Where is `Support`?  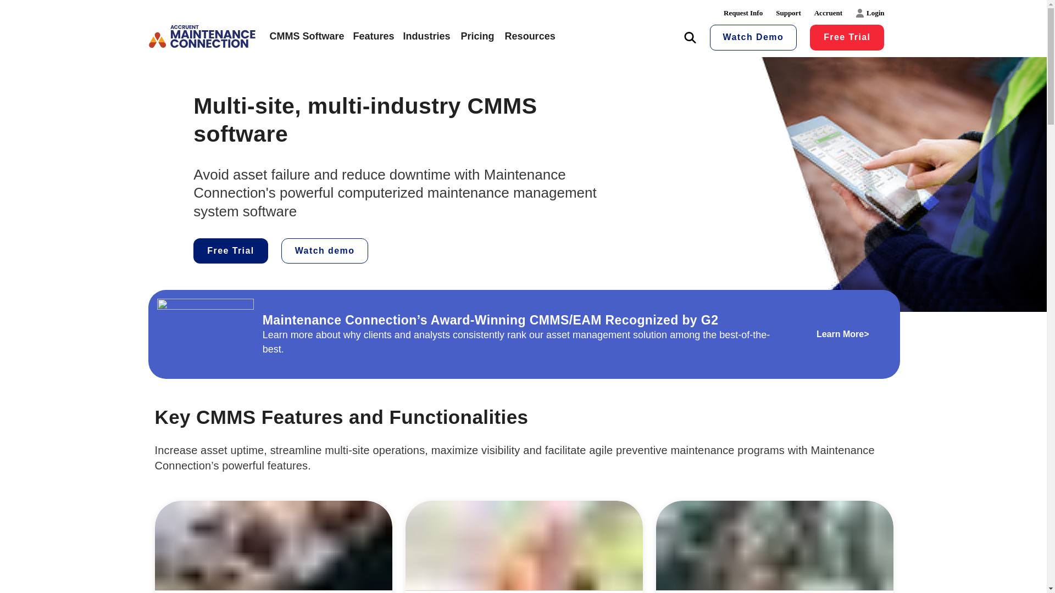 Support is located at coordinates (788, 13).